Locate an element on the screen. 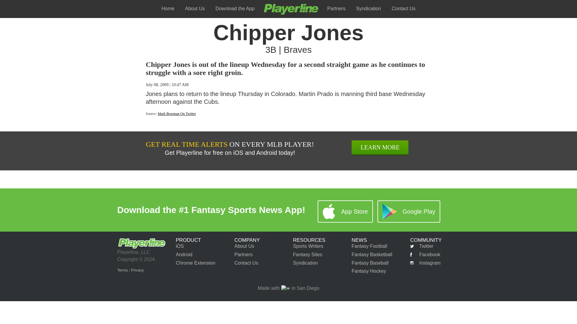  Privacy is located at coordinates (137, 270).